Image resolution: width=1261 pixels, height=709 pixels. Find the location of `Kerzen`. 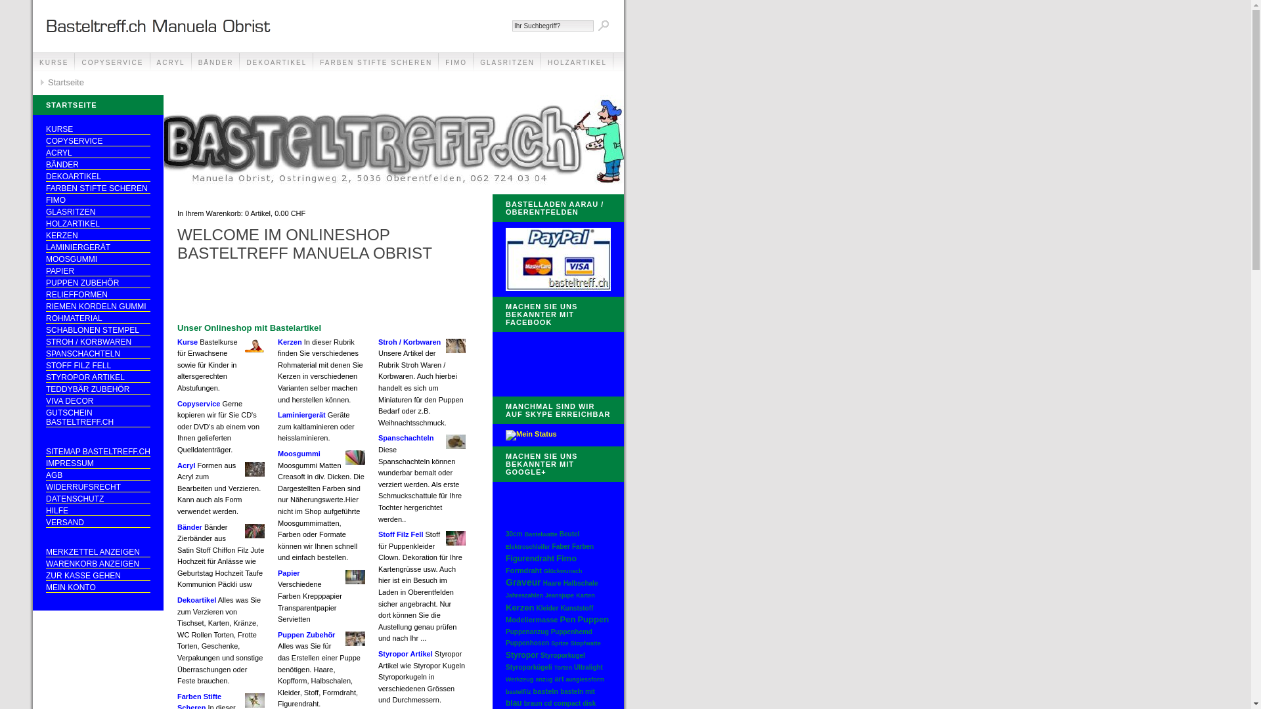

Kerzen is located at coordinates (520, 608).